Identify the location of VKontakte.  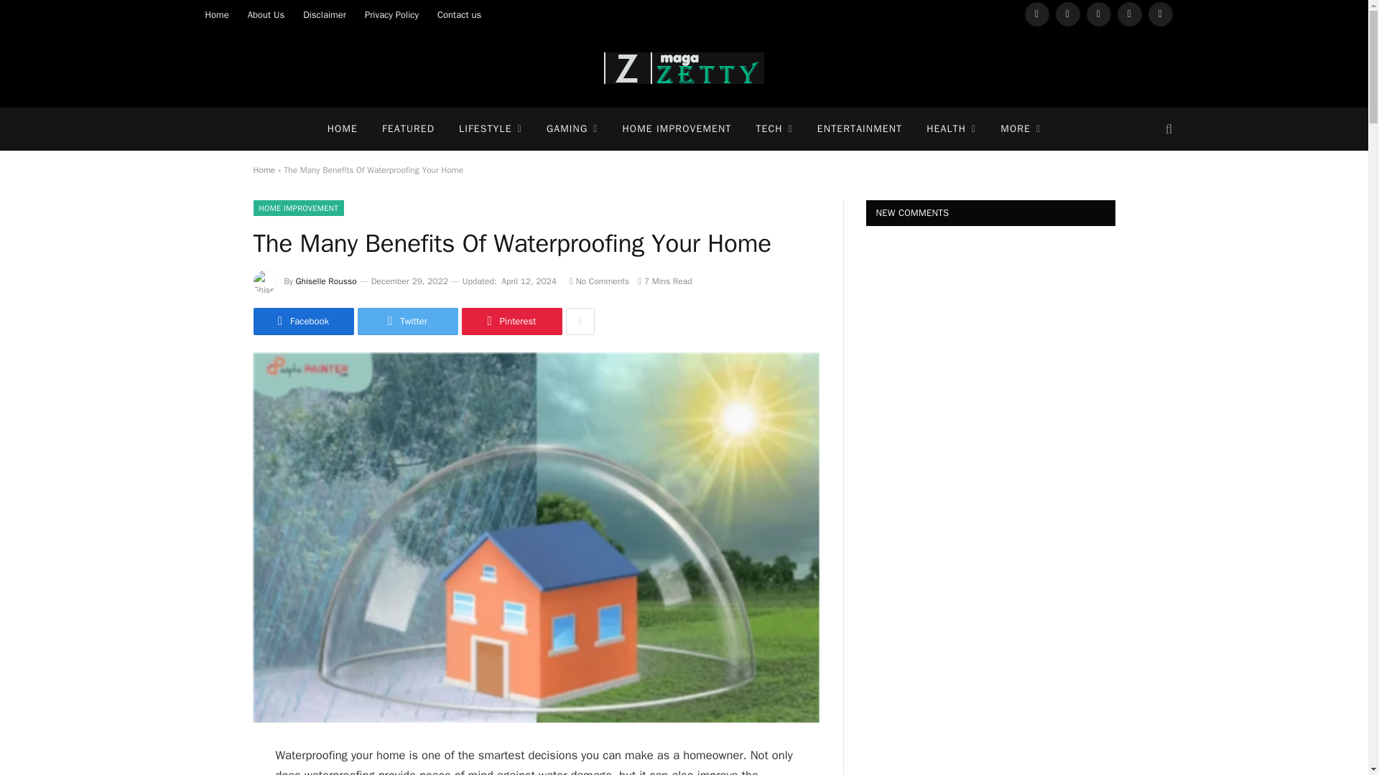
(1161, 14).